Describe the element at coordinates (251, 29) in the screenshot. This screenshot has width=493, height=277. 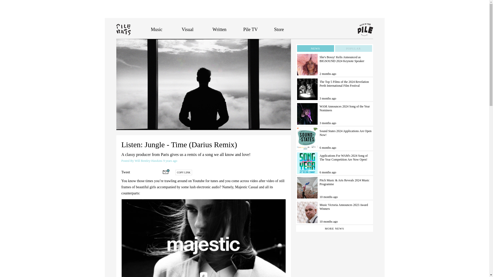
I see `Pile TV` at that location.